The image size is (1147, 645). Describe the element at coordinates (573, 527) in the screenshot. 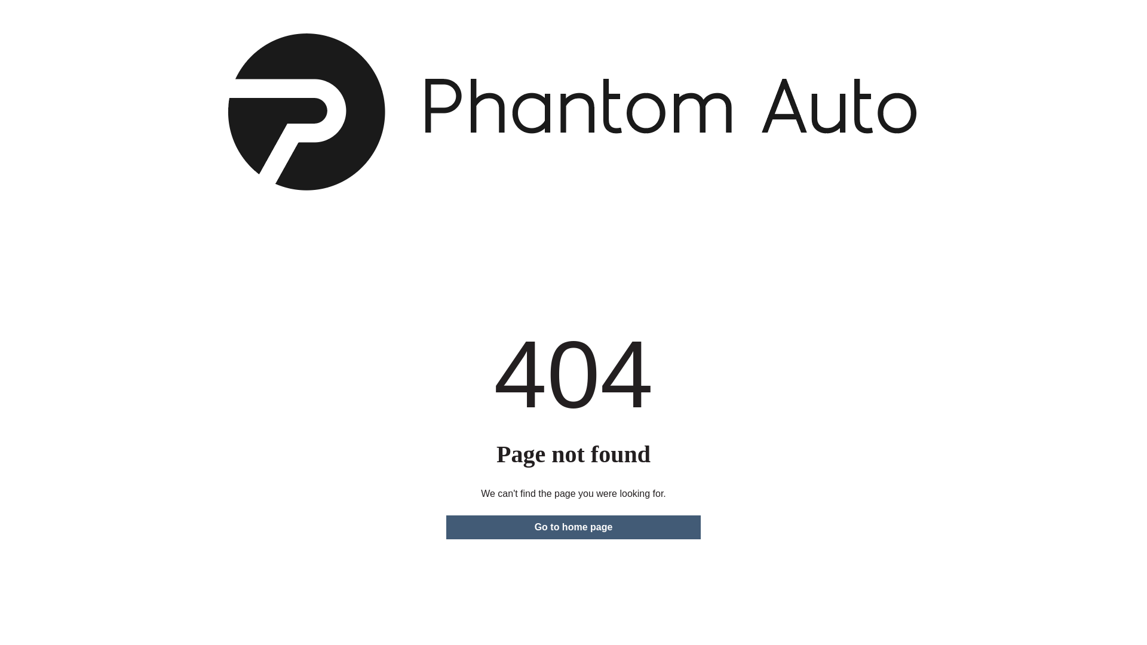

I see `Go to home page` at that location.